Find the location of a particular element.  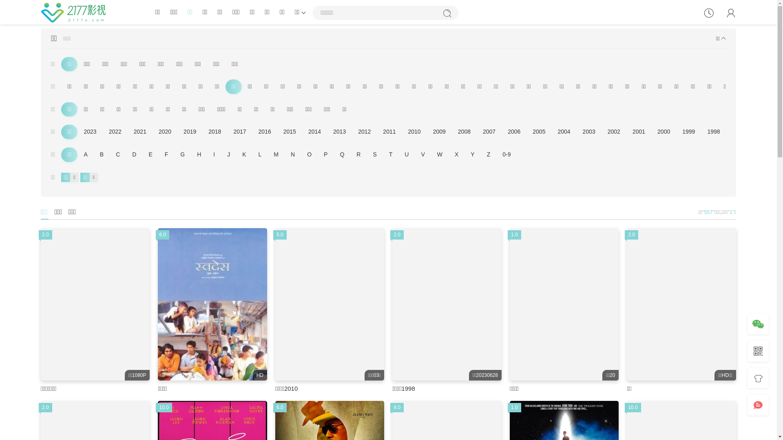

Y is located at coordinates (472, 155).